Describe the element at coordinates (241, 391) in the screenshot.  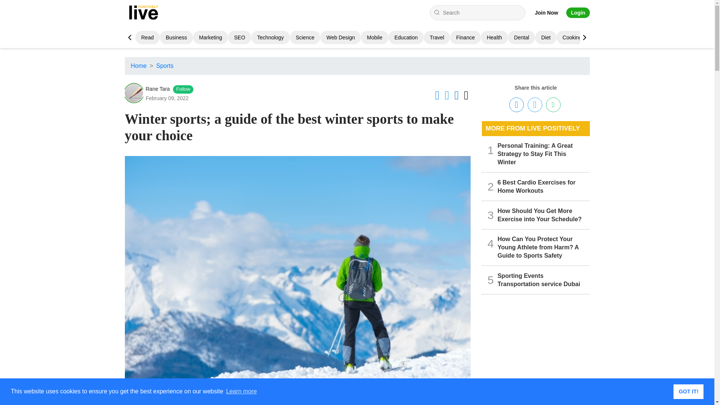
I see `Learn more` at that location.